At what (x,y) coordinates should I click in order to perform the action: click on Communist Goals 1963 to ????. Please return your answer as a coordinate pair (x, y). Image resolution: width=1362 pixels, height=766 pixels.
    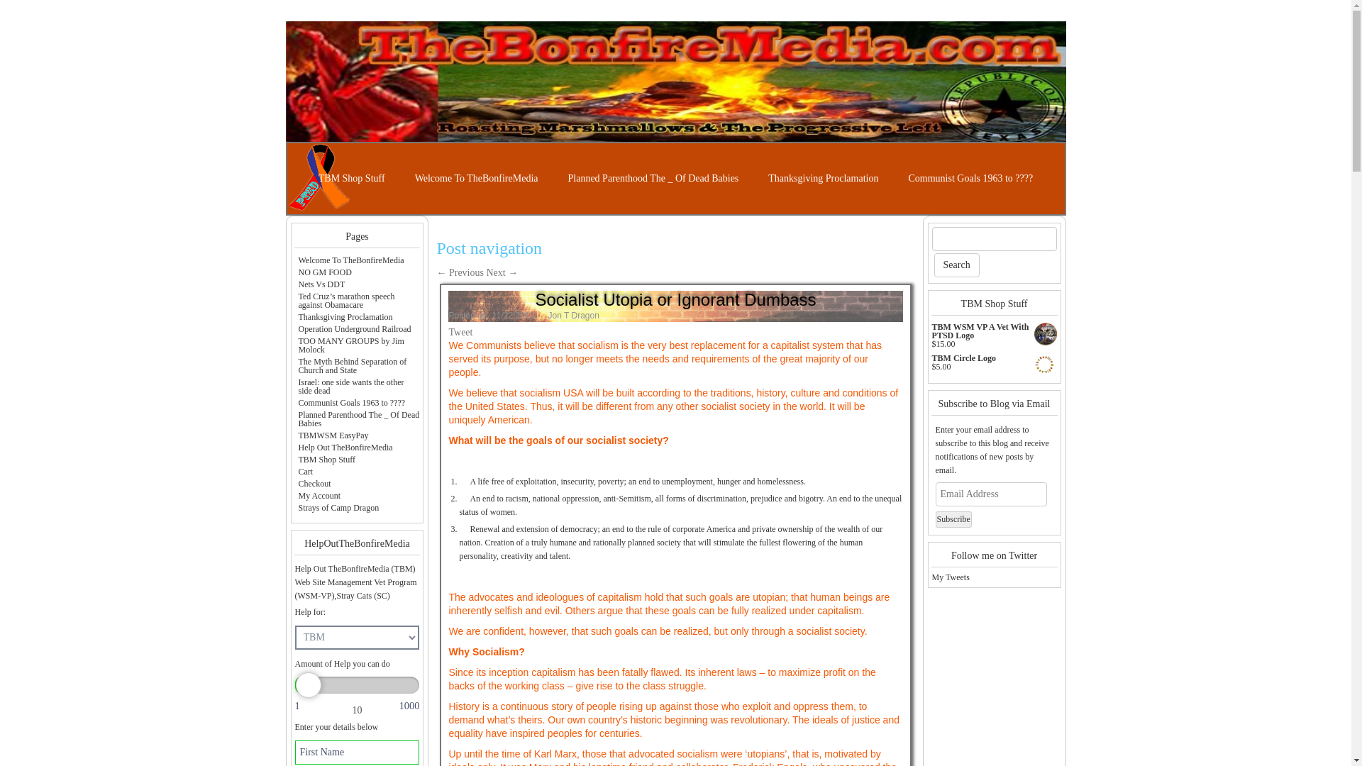
    Looking at the image, I should click on (351, 402).